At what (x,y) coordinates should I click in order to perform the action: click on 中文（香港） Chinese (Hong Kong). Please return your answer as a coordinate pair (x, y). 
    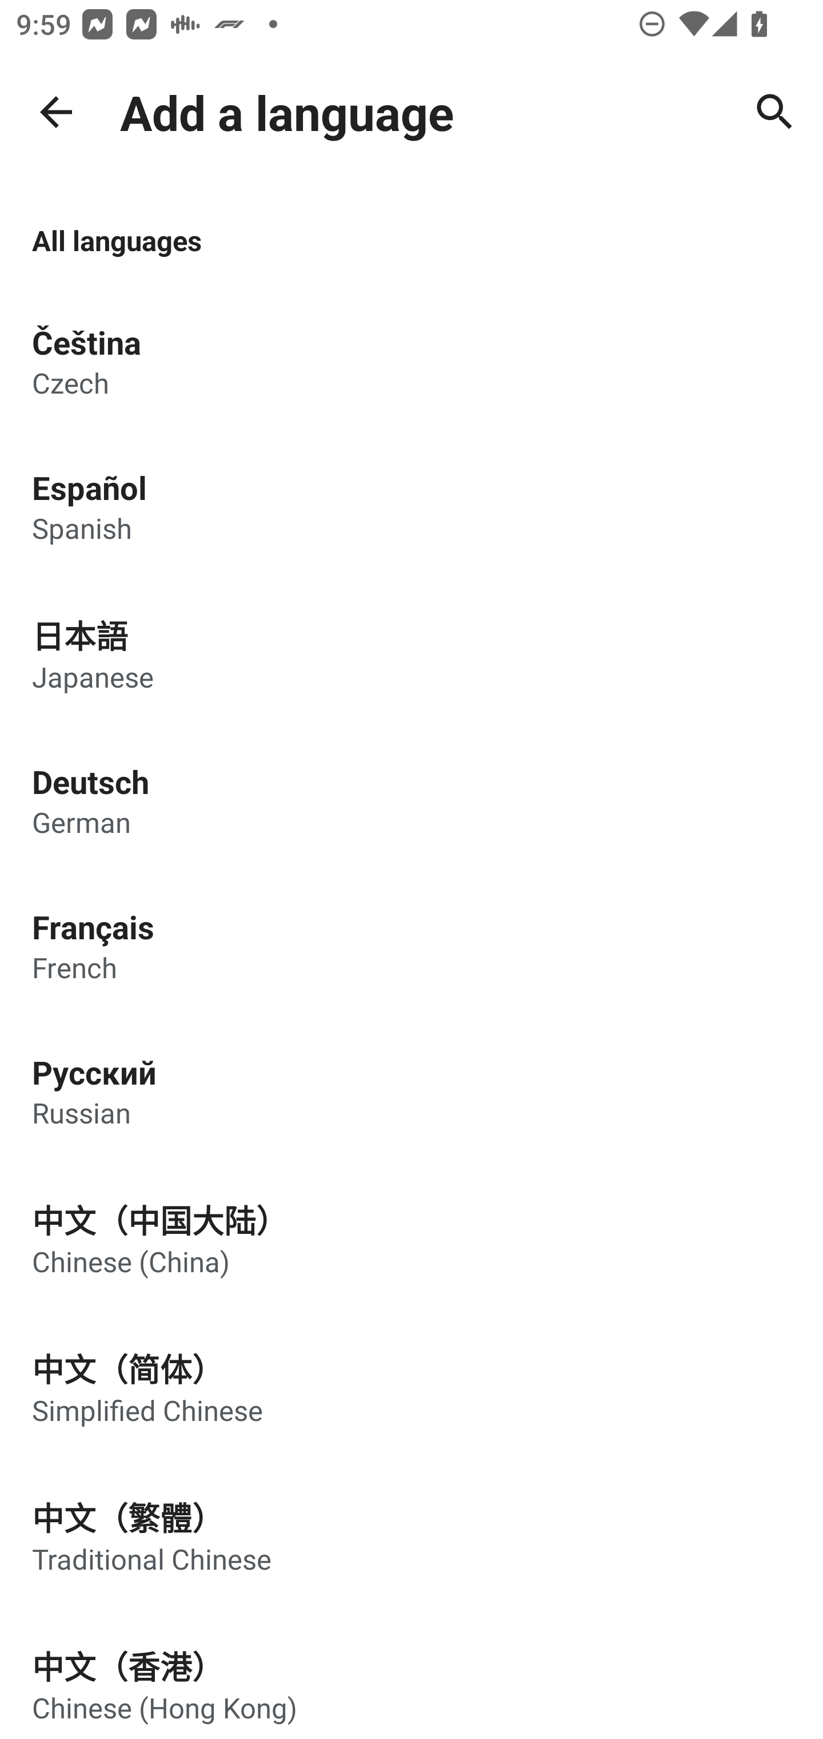
    Looking at the image, I should click on (411, 1675).